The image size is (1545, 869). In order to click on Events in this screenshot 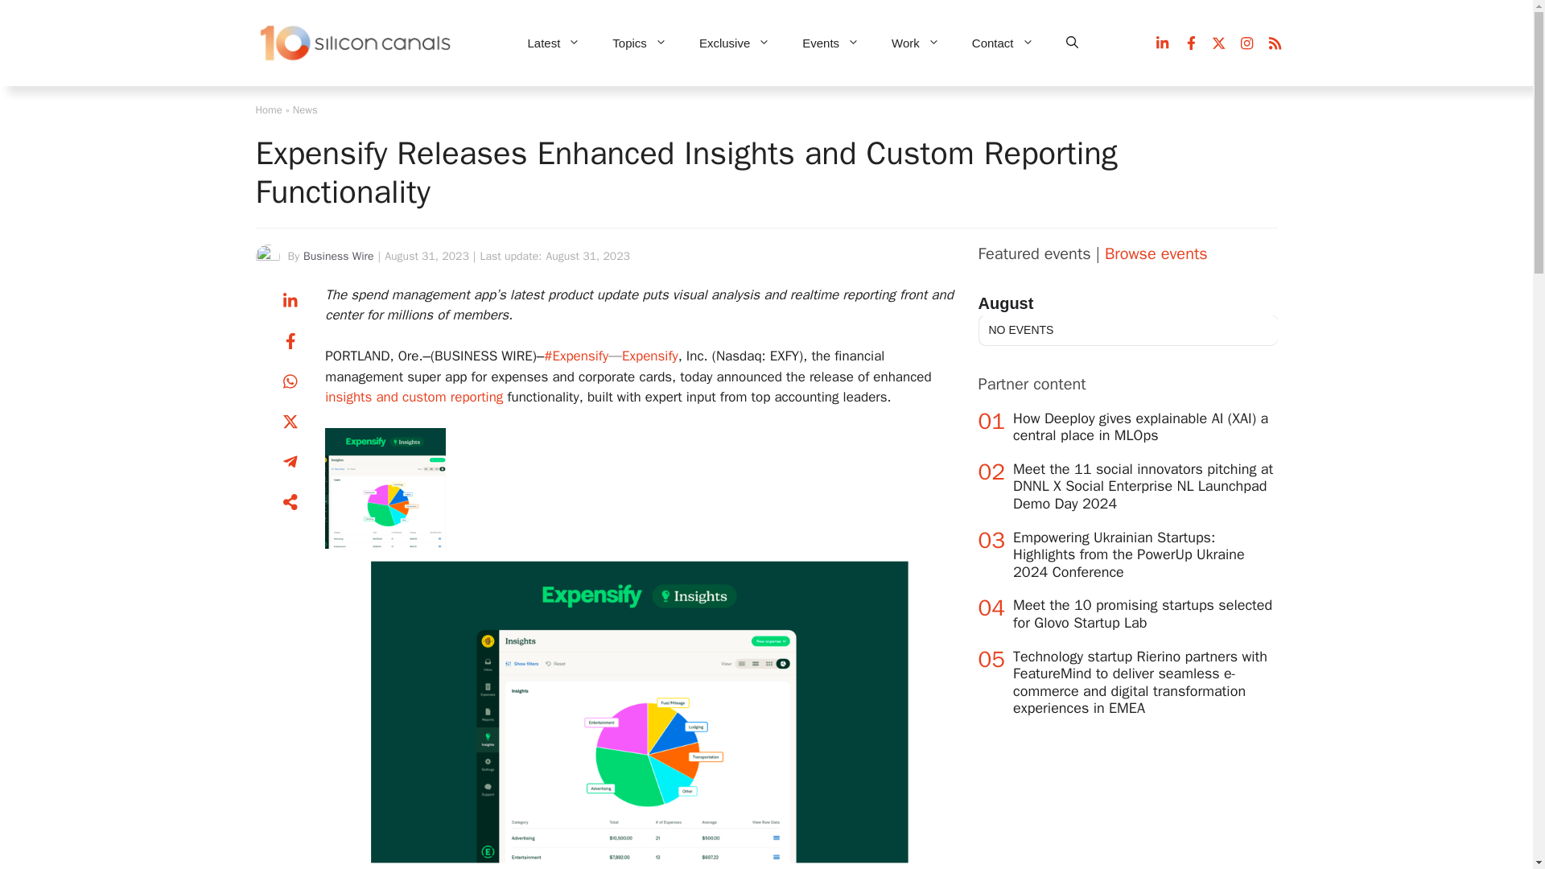, I will do `click(830, 43)`.